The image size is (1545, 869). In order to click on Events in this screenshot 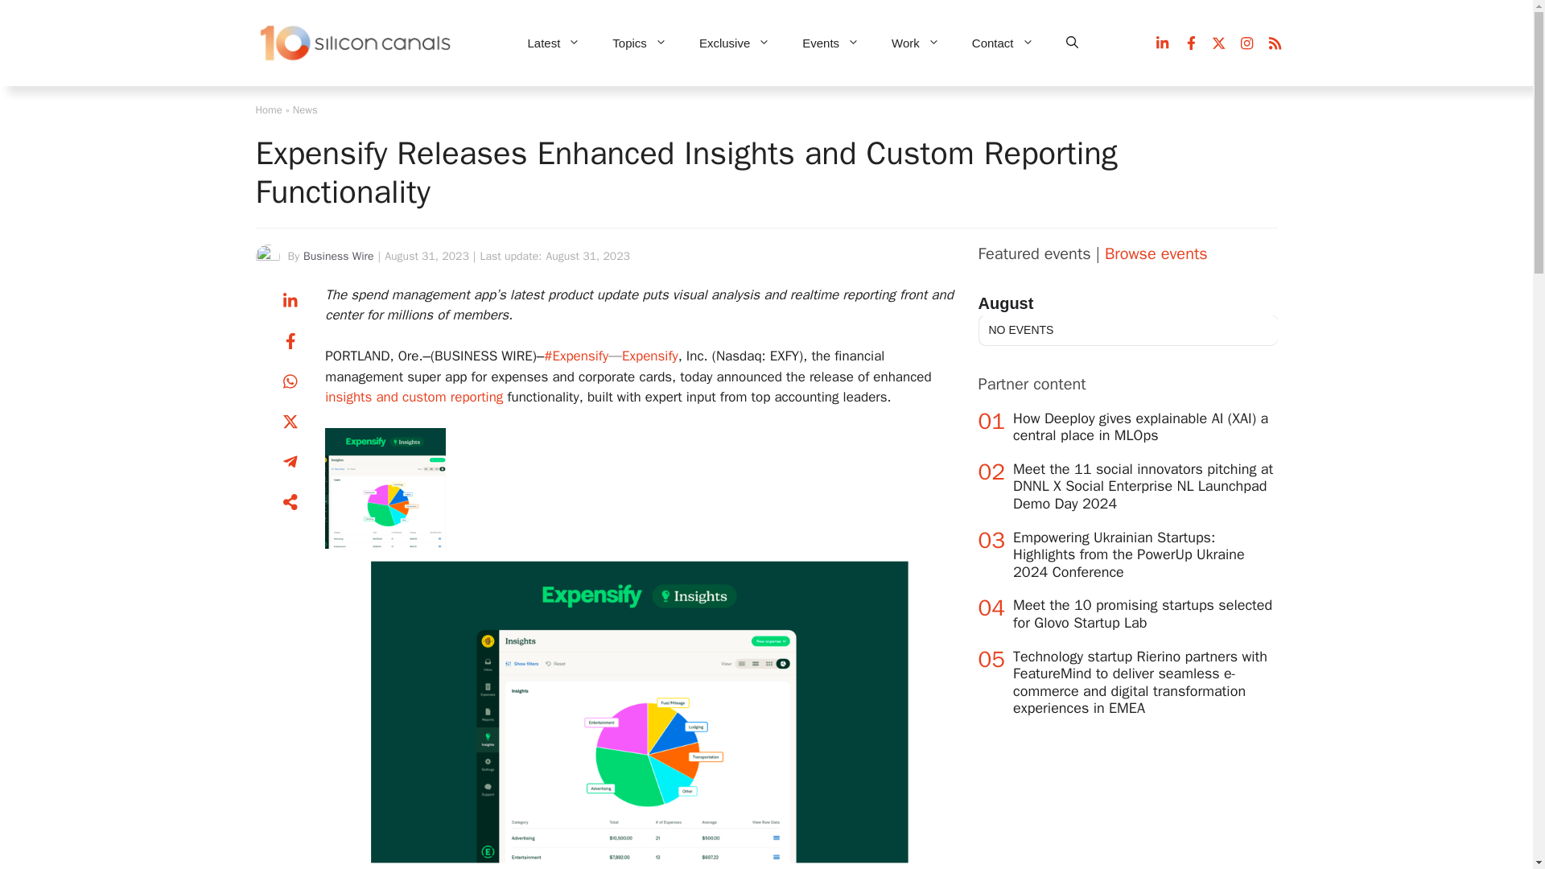, I will do `click(830, 43)`.